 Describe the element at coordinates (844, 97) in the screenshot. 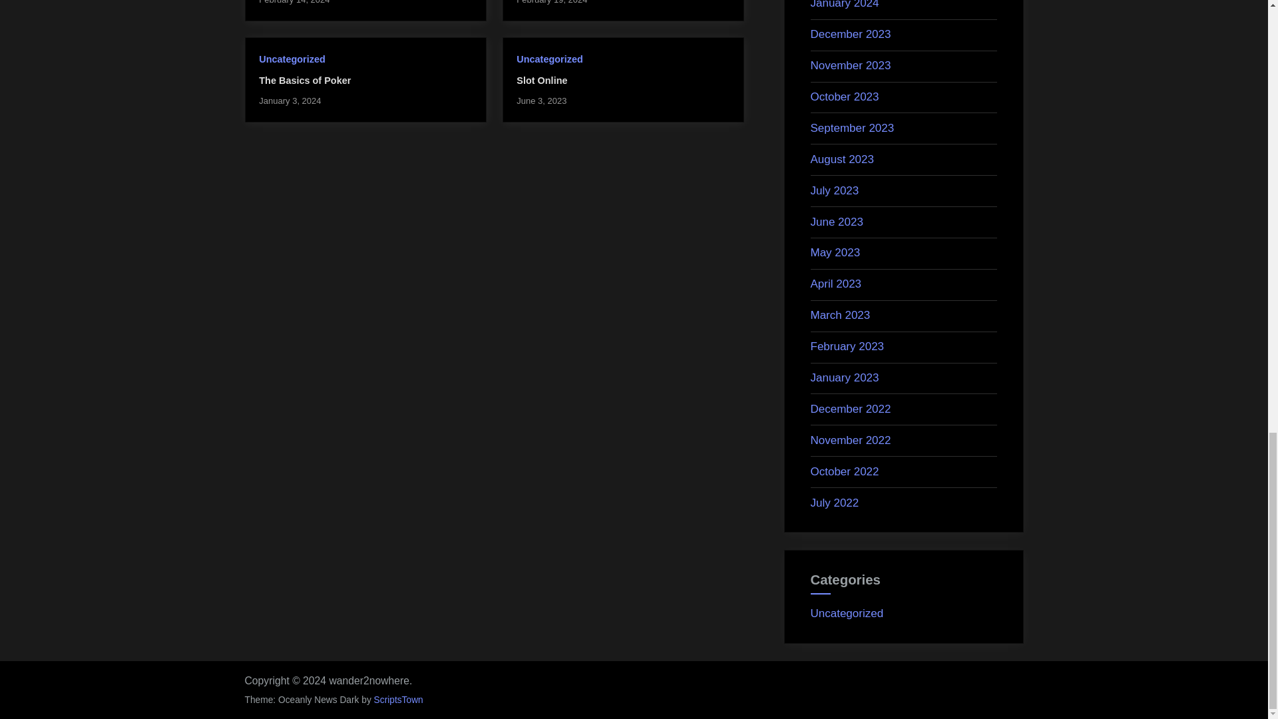

I see `October 2023` at that location.